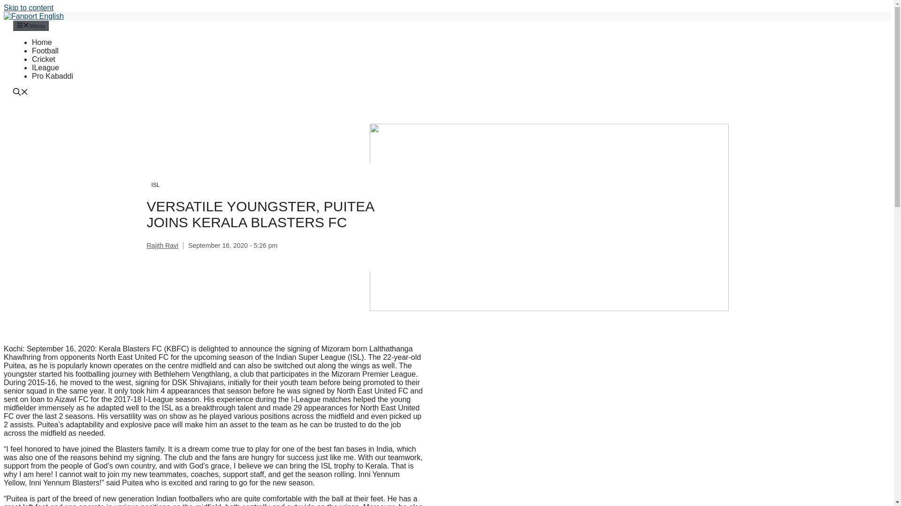 This screenshot has width=901, height=506. What do you see at coordinates (43, 59) in the screenshot?
I see `Cricket` at bounding box center [43, 59].